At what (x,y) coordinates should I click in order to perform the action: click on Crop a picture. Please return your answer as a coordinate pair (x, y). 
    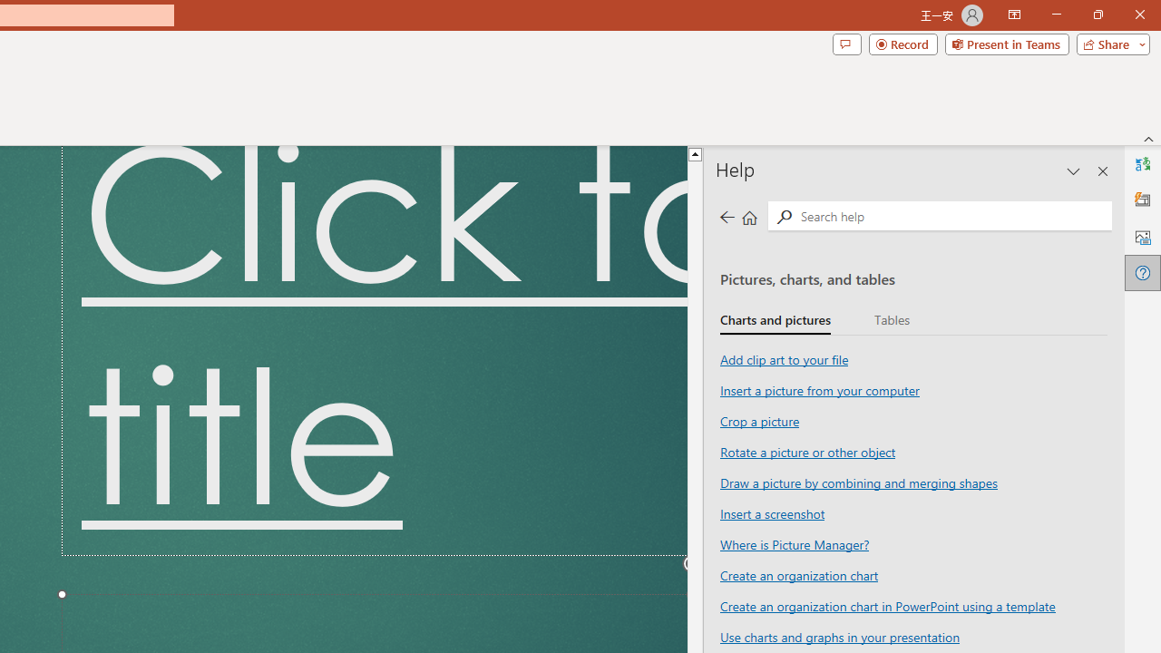
    Looking at the image, I should click on (758, 421).